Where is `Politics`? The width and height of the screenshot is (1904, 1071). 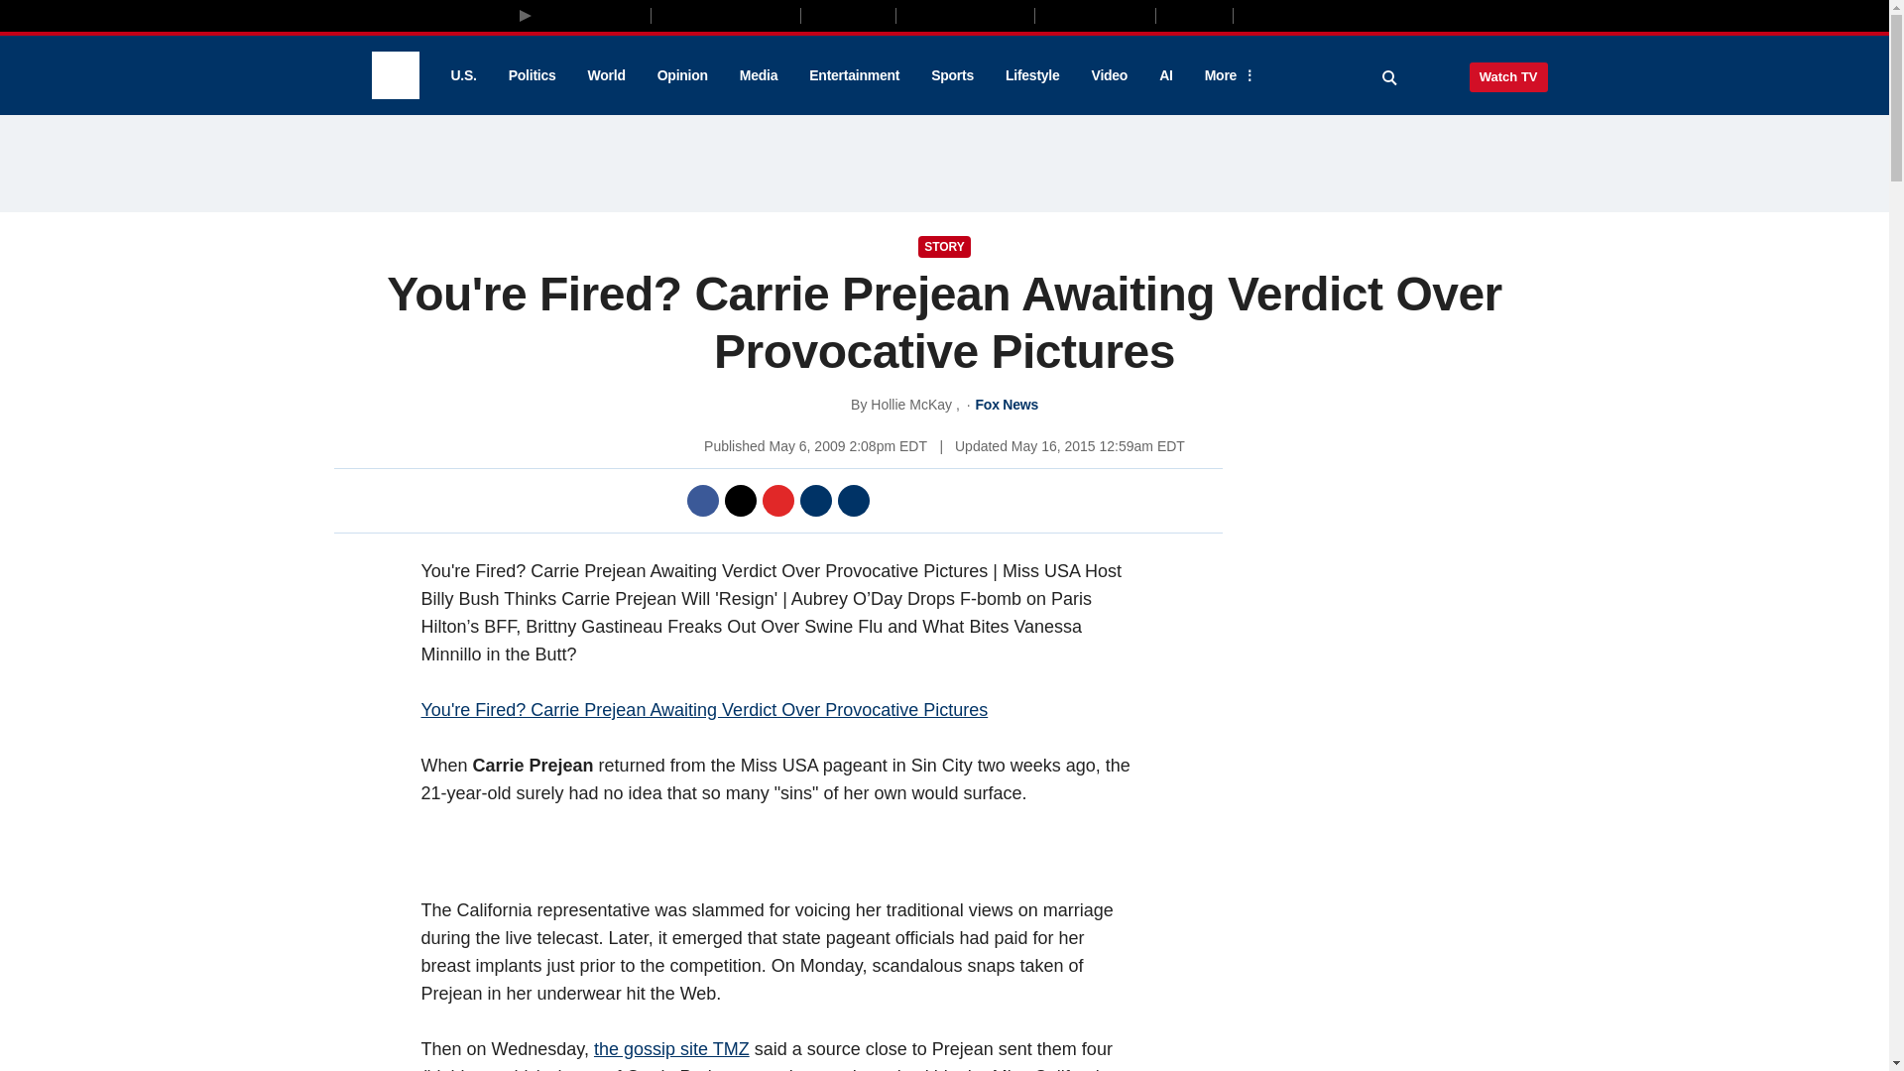
Politics is located at coordinates (533, 75).